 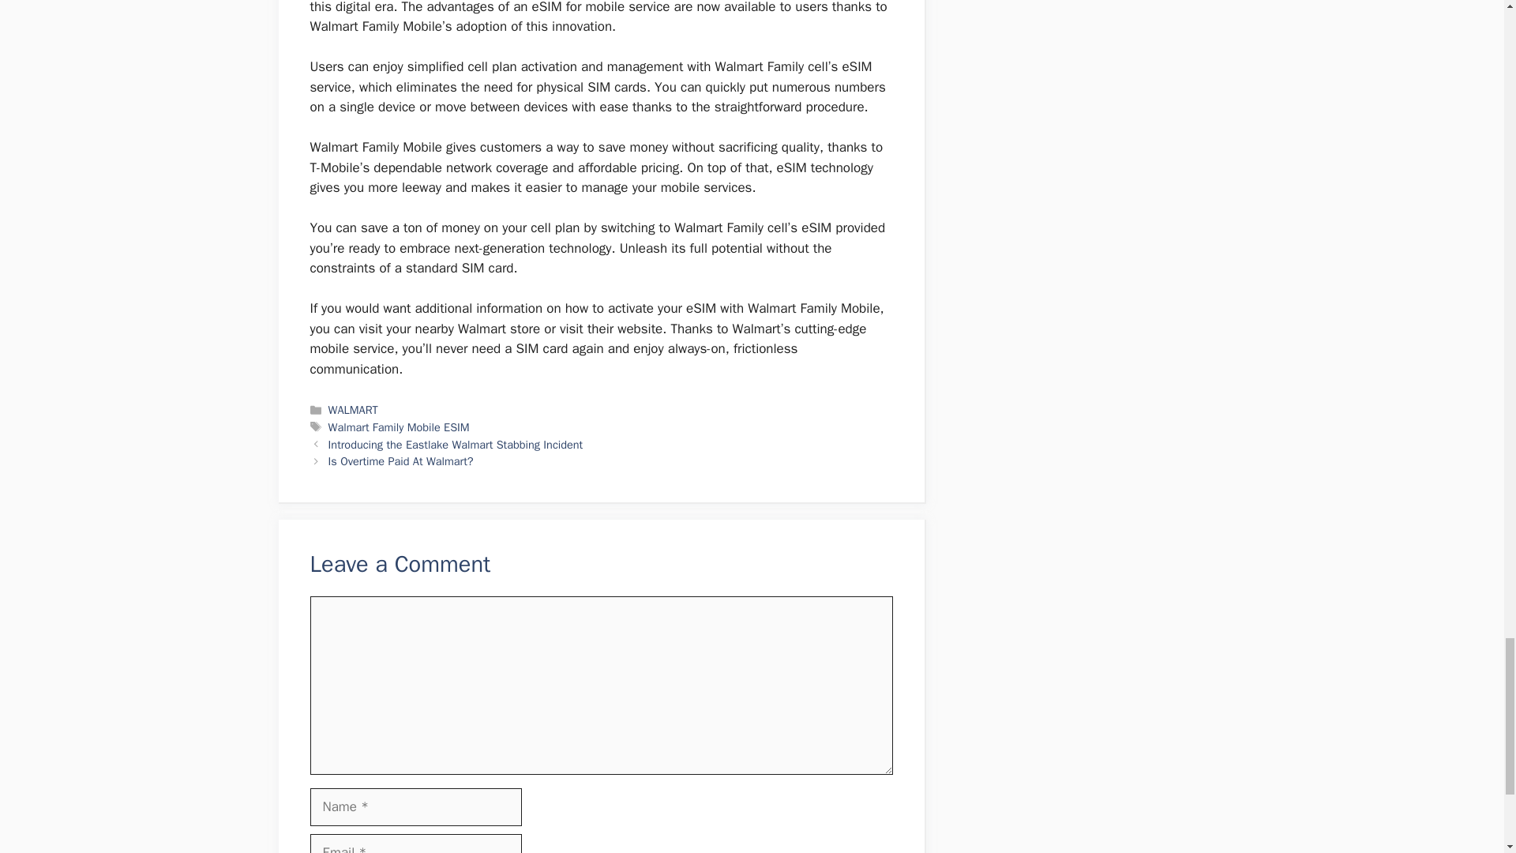 What do you see at coordinates (456, 445) in the screenshot?
I see `Introducing the Eastlake Walmart Stabbing Incident` at bounding box center [456, 445].